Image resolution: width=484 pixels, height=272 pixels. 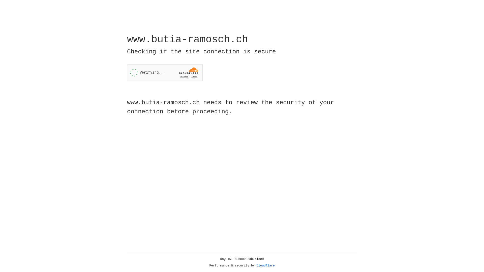 I want to click on Cloudflare, so click(x=266, y=266).